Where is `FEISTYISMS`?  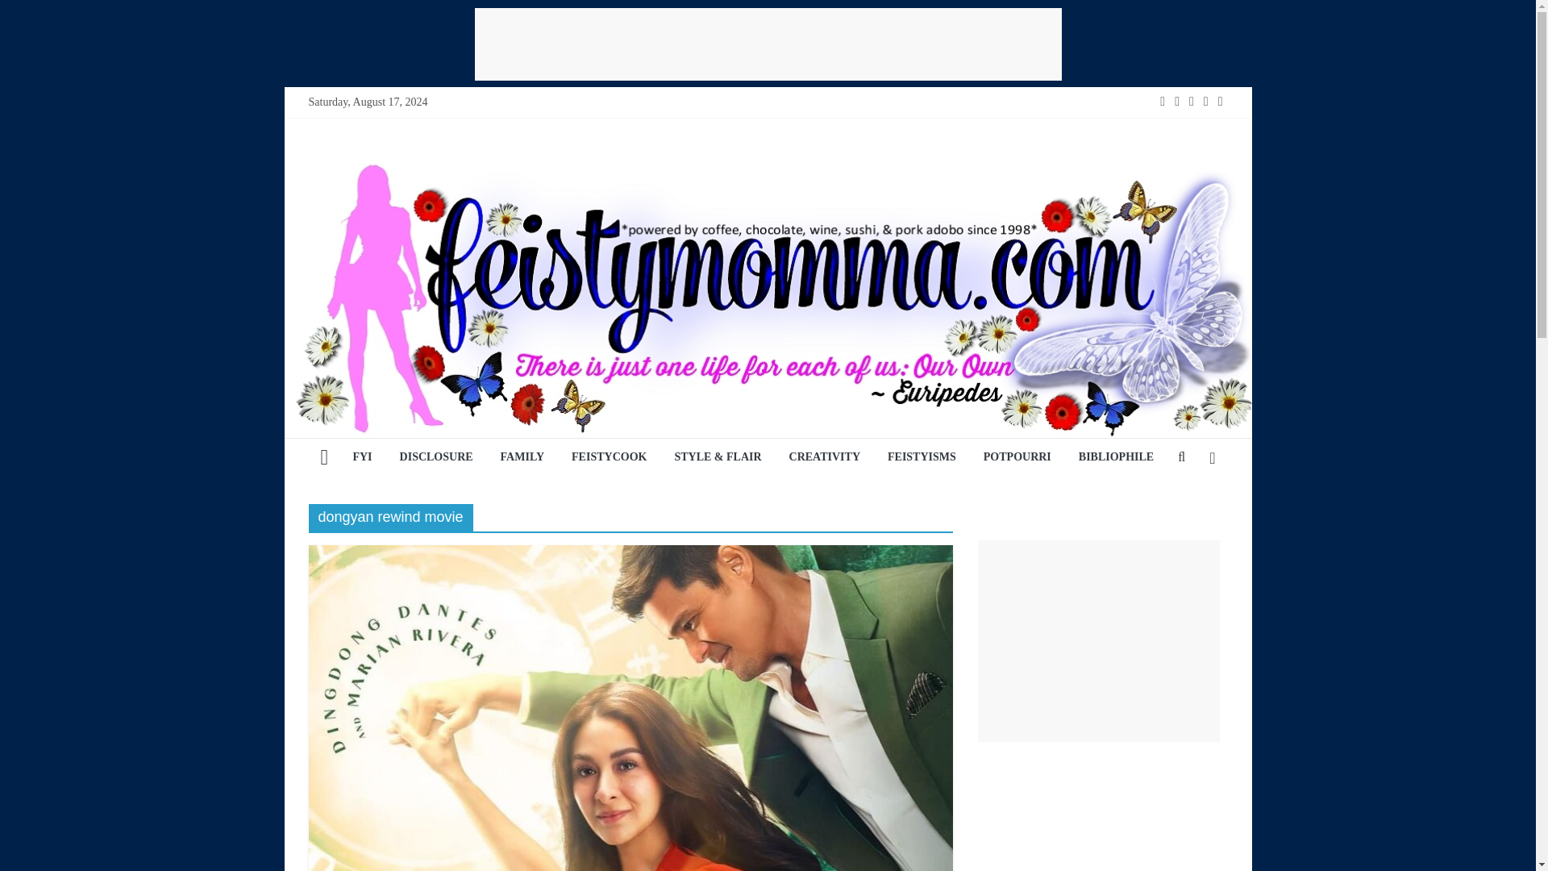 FEISTYISMS is located at coordinates (922, 458).